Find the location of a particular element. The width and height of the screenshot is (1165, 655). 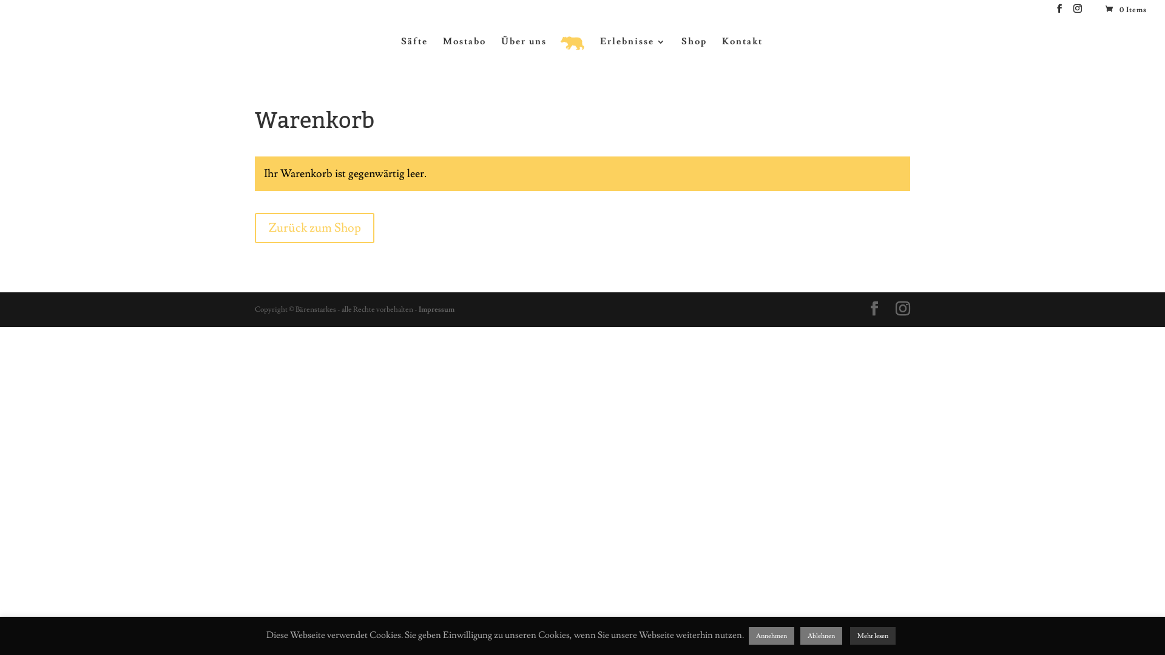

Erlebnisse is located at coordinates (633, 50).